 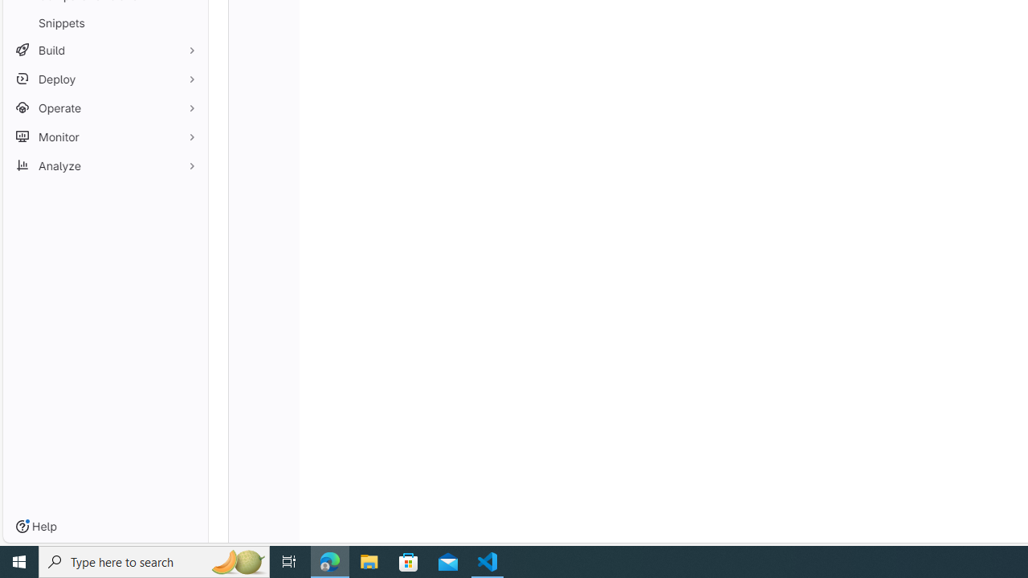 I want to click on Monitor, so click(x=104, y=136).